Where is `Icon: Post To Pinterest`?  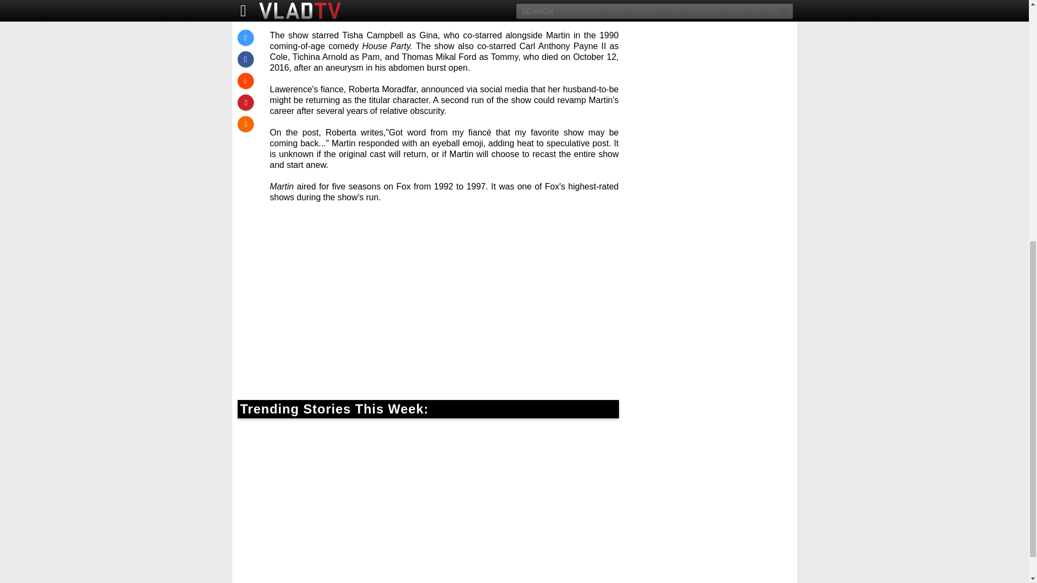 Icon: Post To Pinterest is located at coordinates (245, 60).